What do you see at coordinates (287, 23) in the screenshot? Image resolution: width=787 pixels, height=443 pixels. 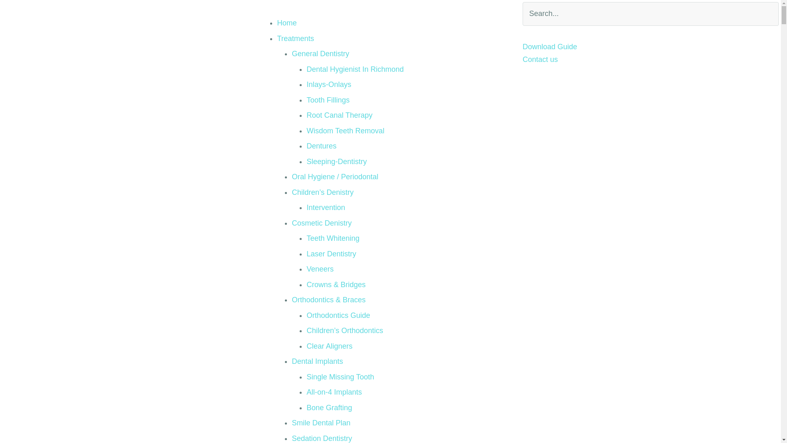 I see `Home` at bounding box center [287, 23].